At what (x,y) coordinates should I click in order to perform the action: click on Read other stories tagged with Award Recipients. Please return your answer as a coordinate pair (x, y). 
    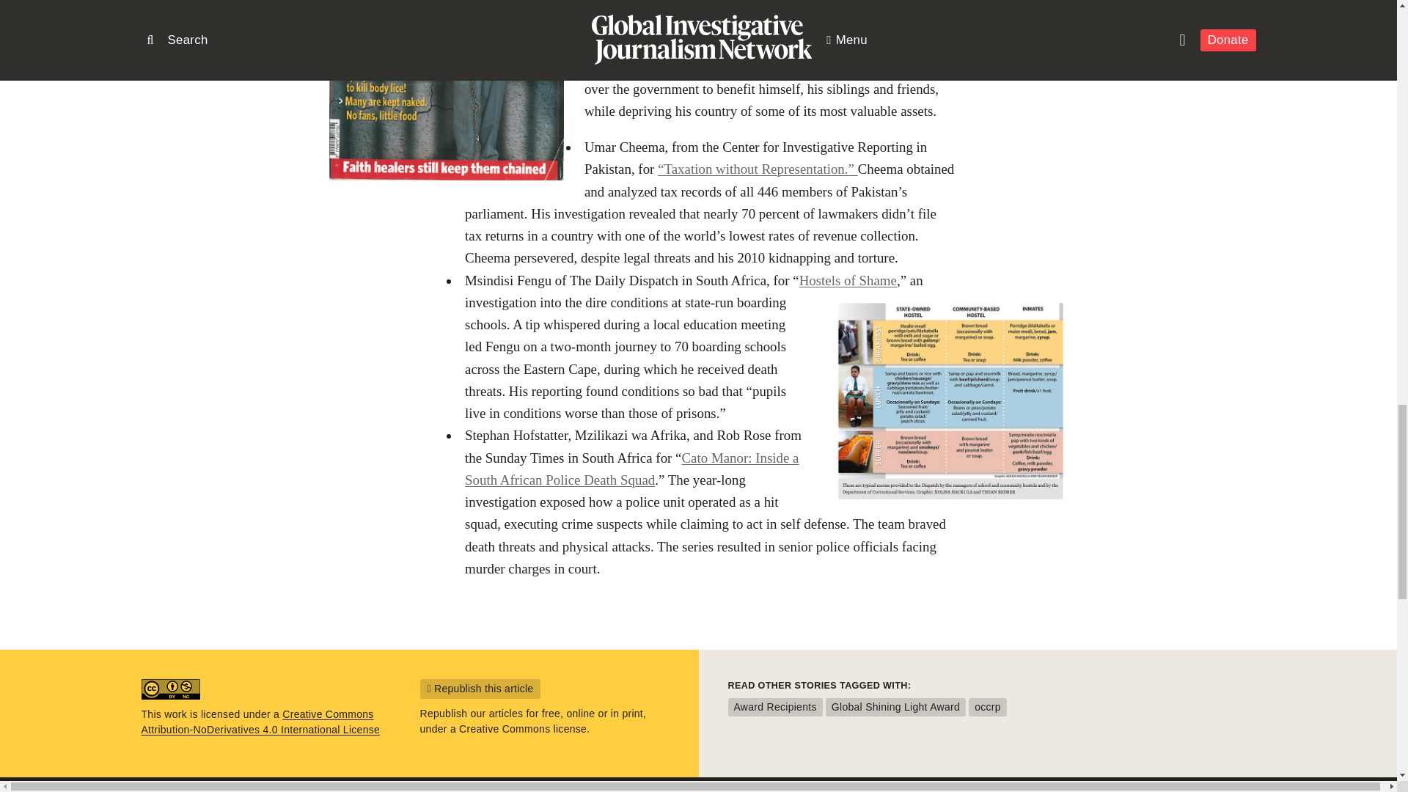
    Looking at the image, I should click on (774, 707).